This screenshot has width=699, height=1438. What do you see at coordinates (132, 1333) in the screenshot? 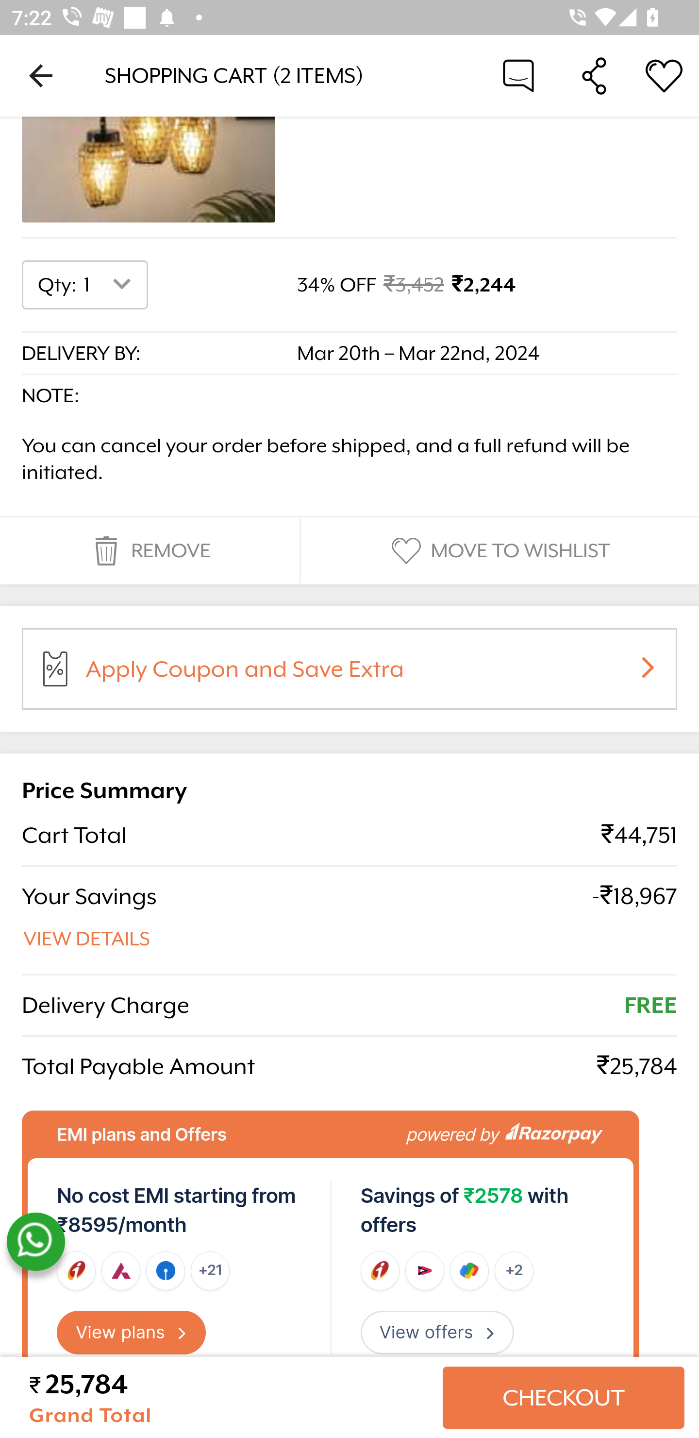
I see `View plans` at bounding box center [132, 1333].